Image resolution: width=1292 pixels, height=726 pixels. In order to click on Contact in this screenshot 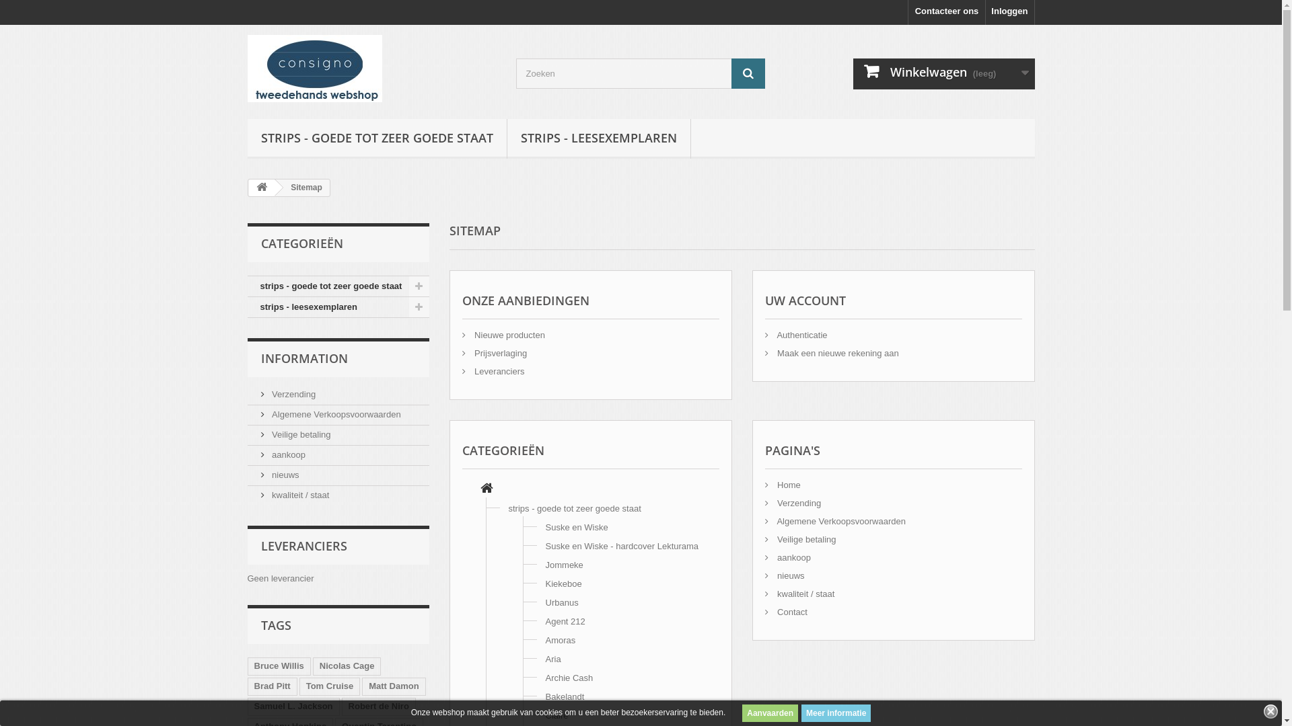, I will do `click(786, 612)`.